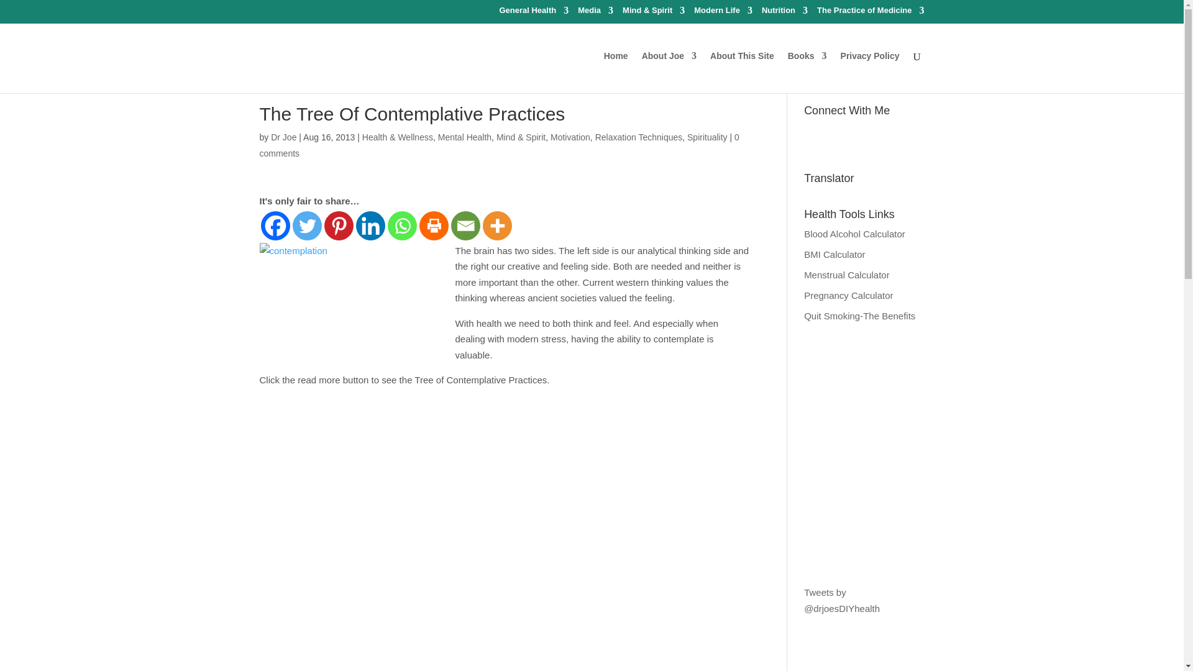  Describe the element at coordinates (465, 226) in the screenshot. I see `Email` at that location.